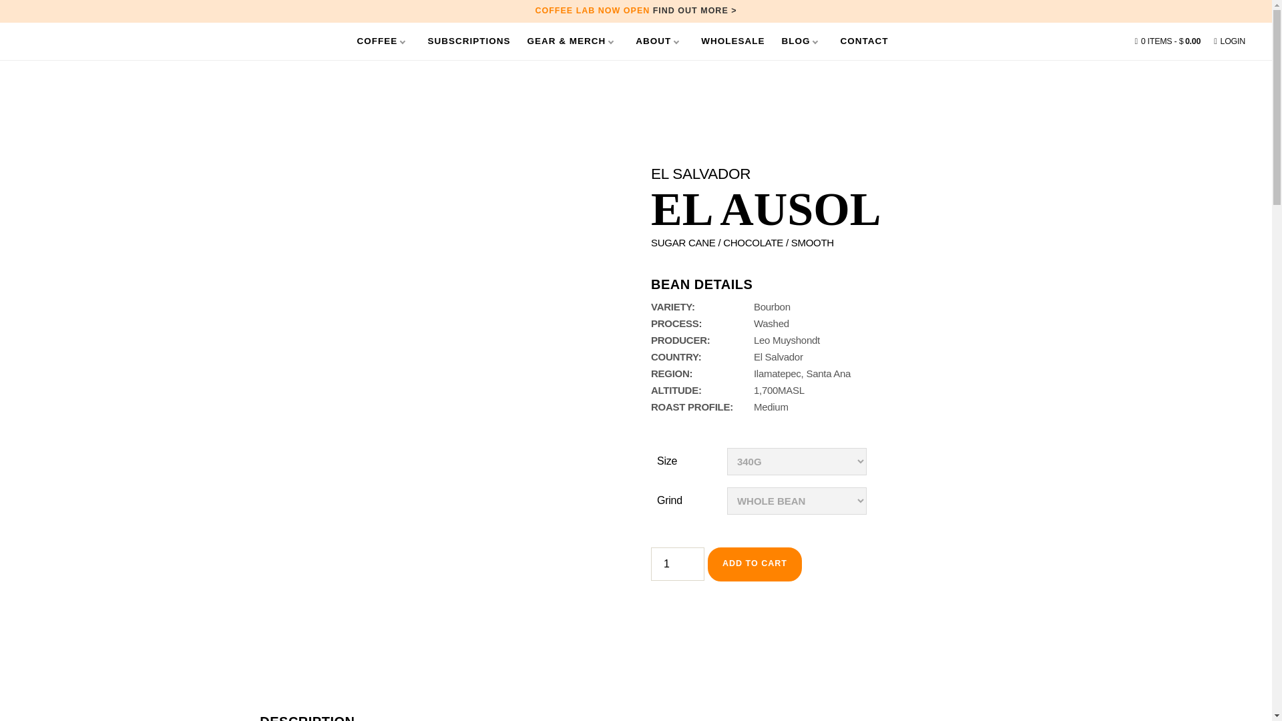 The height and width of the screenshot is (721, 1282). Describe the element at coordinates (385, 41) in the screenshot. I see `COFFEE` at that location.